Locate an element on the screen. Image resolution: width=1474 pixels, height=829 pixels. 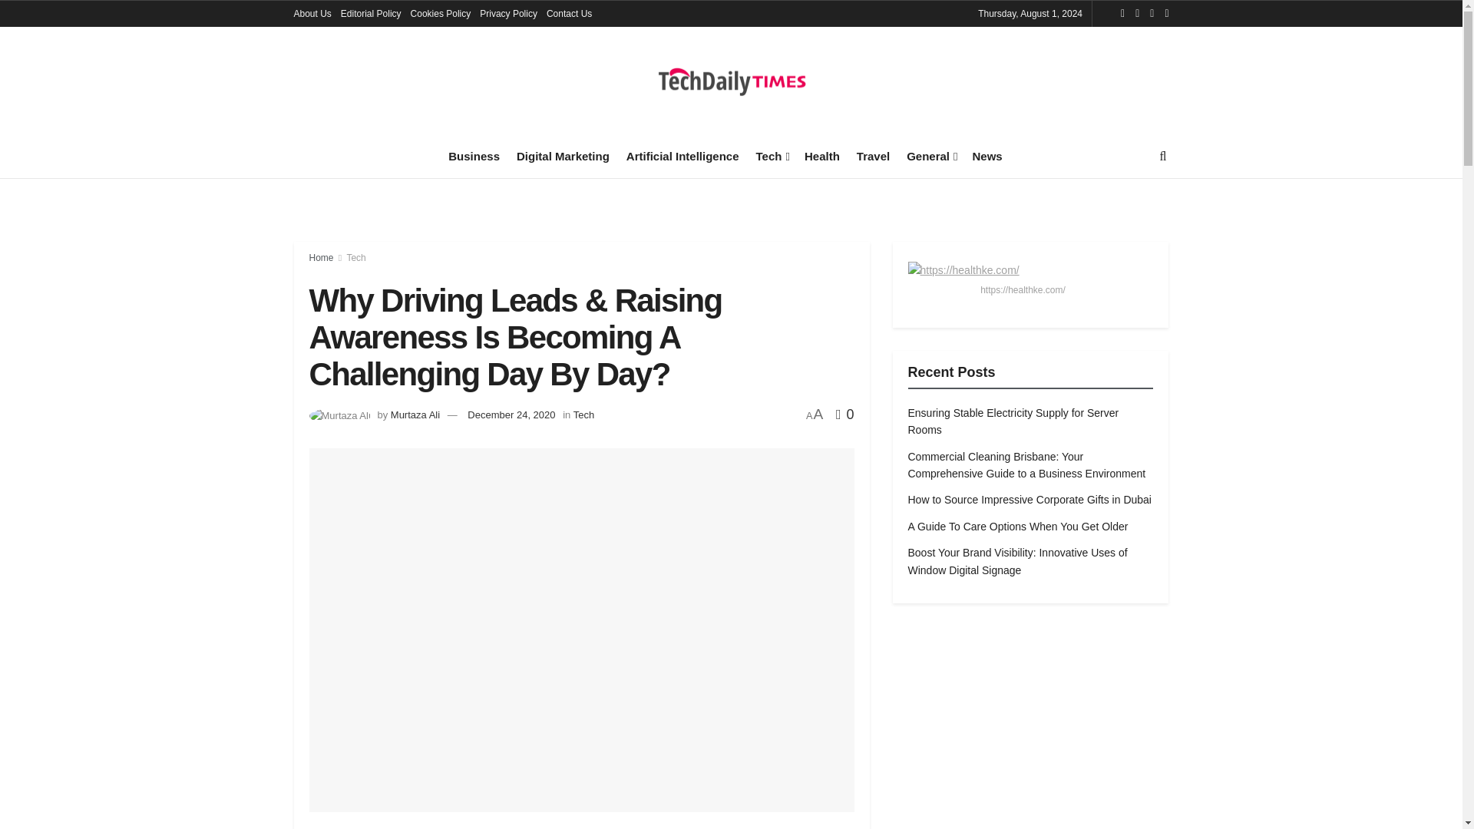
About Us is located at coordinates (312, 14).